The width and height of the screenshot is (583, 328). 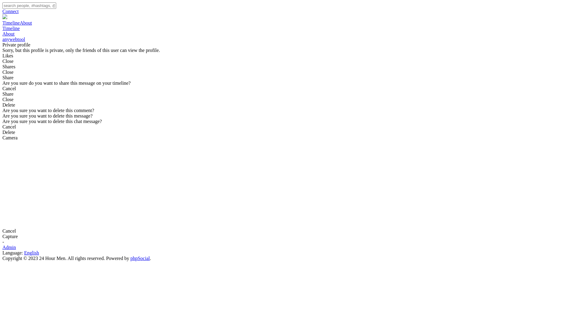 I want to click on About, so click(x=26, y=23).